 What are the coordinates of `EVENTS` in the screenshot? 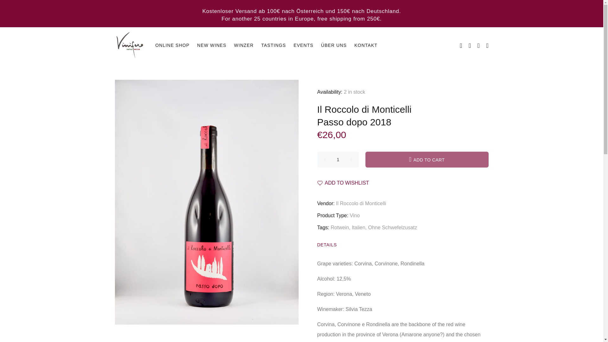 It's located at (303, 45).